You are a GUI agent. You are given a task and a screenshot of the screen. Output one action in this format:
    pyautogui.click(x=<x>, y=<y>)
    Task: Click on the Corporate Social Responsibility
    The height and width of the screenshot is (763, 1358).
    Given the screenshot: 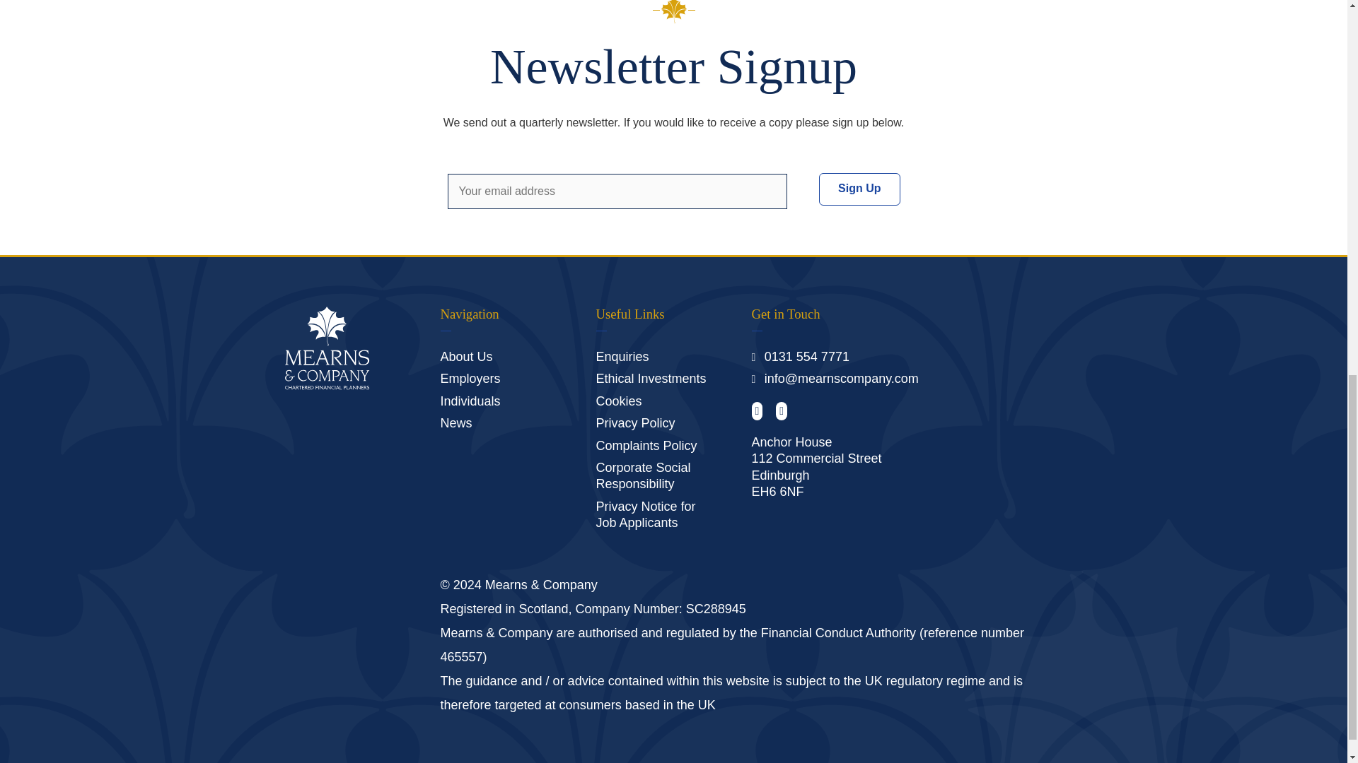 What is the action you would take?
    pyautogui.click(x=642, y=476)
    